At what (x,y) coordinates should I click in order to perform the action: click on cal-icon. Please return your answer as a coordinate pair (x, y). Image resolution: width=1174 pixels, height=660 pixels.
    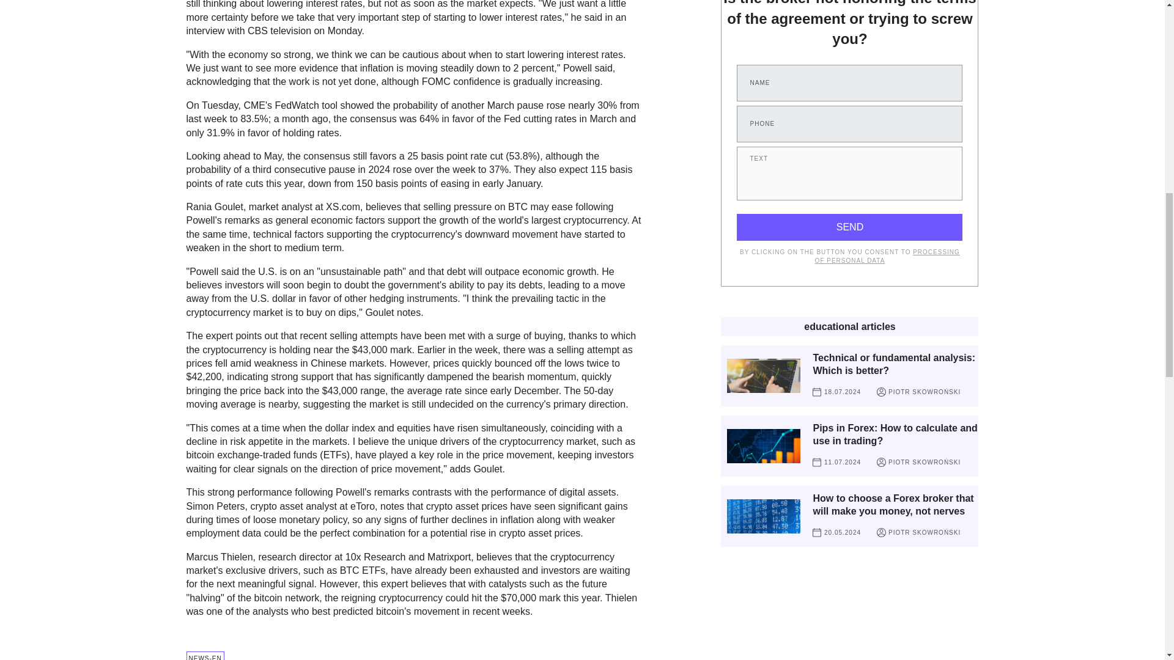
    Looking at the image, I should click on (816, 392).